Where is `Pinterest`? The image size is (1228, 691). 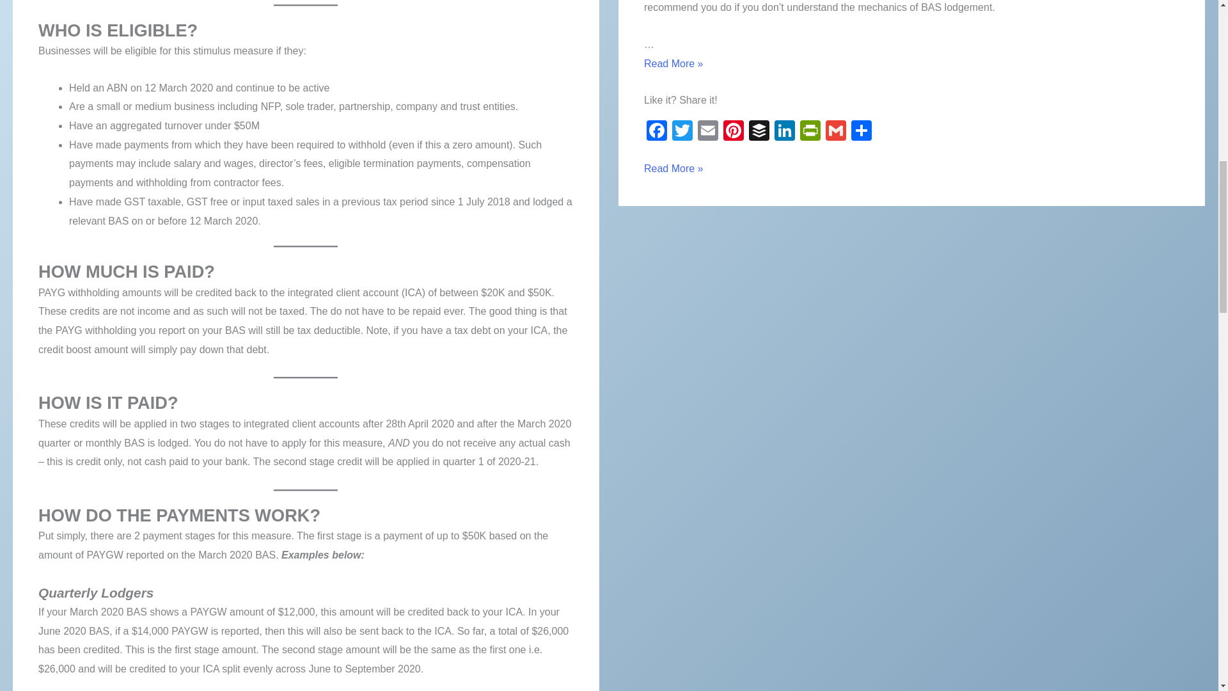
Pinterest is located at coordinates (734, 132).